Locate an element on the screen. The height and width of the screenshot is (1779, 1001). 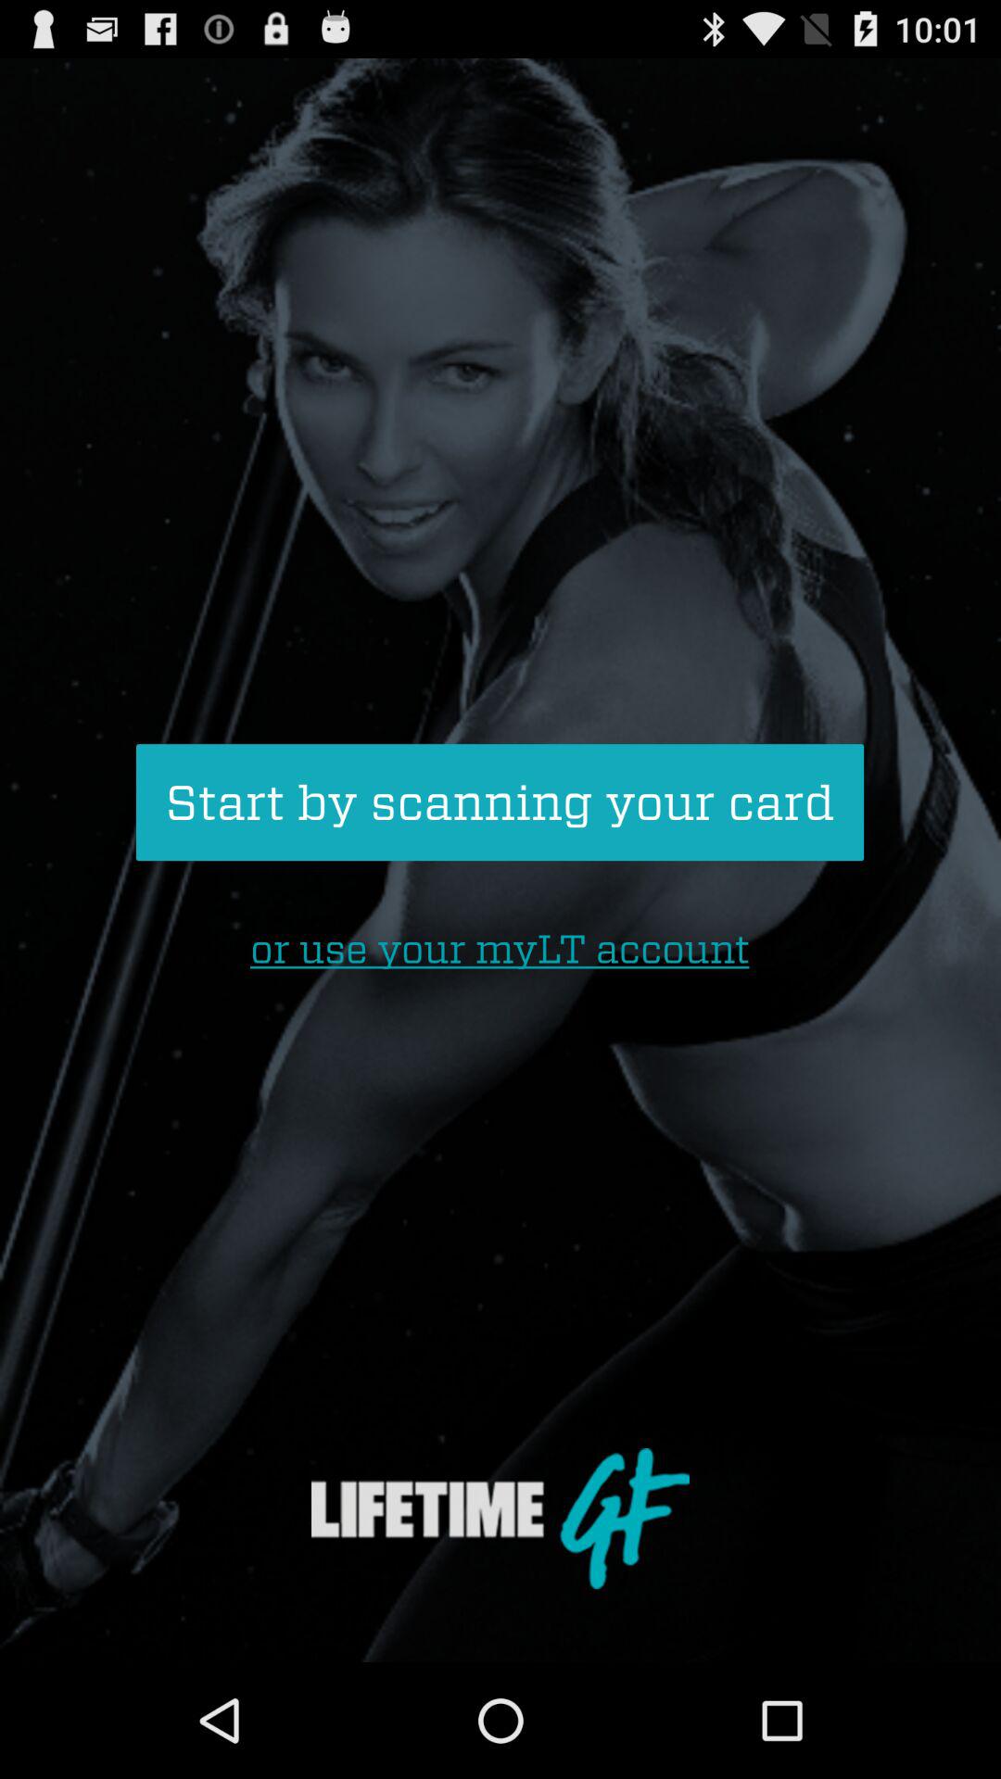
turn off the start by scanning item is located at coordinates (500, 802).